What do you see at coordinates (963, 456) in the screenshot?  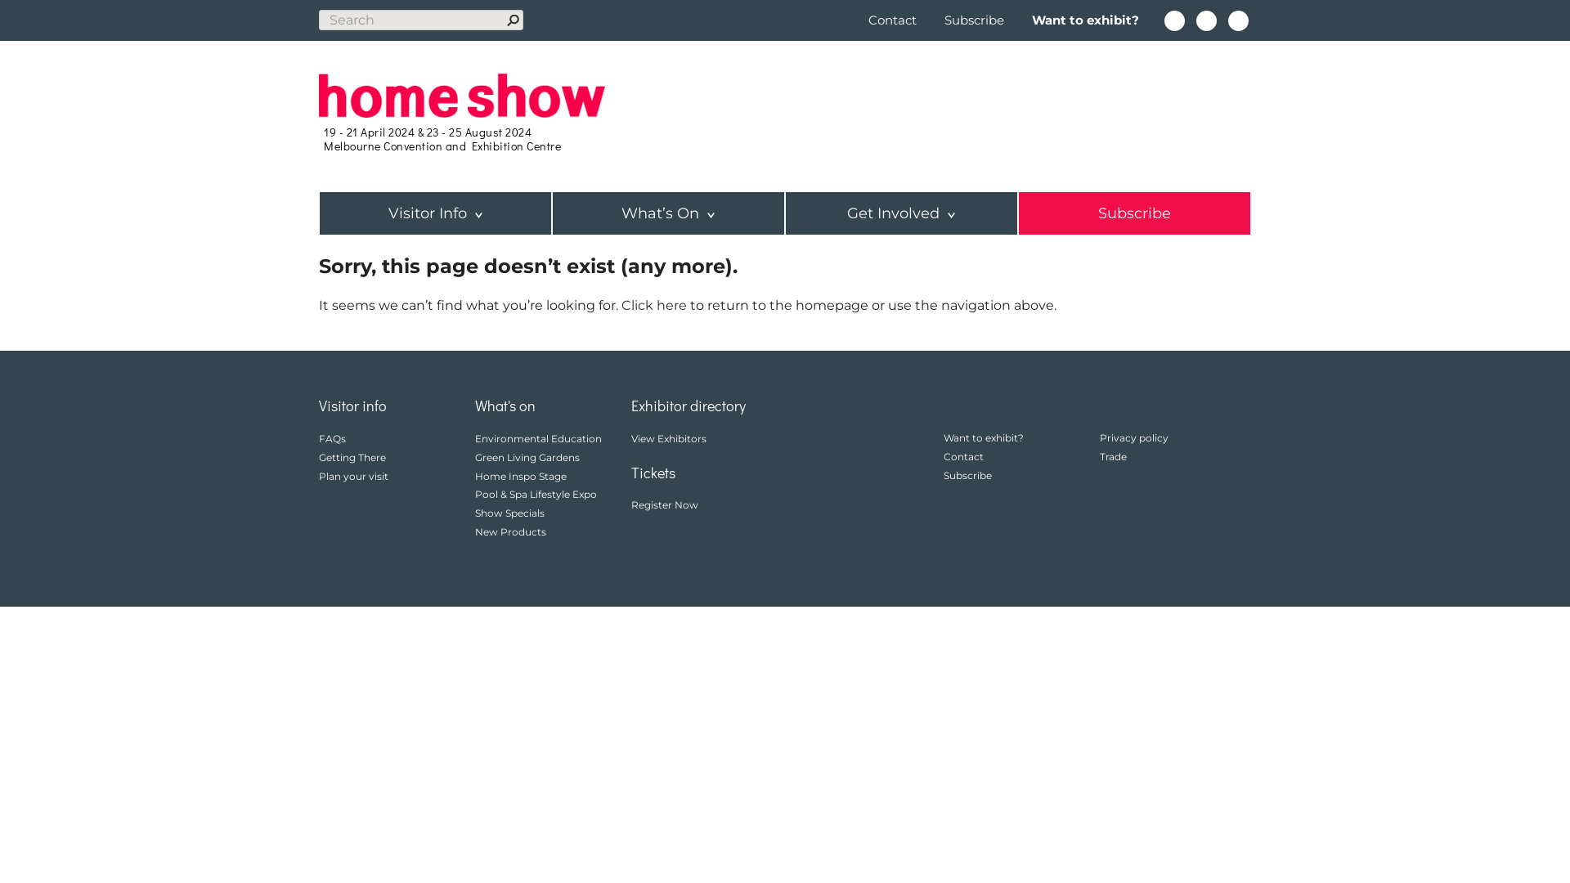 I see `Contact` at bounding box center [963, 456].